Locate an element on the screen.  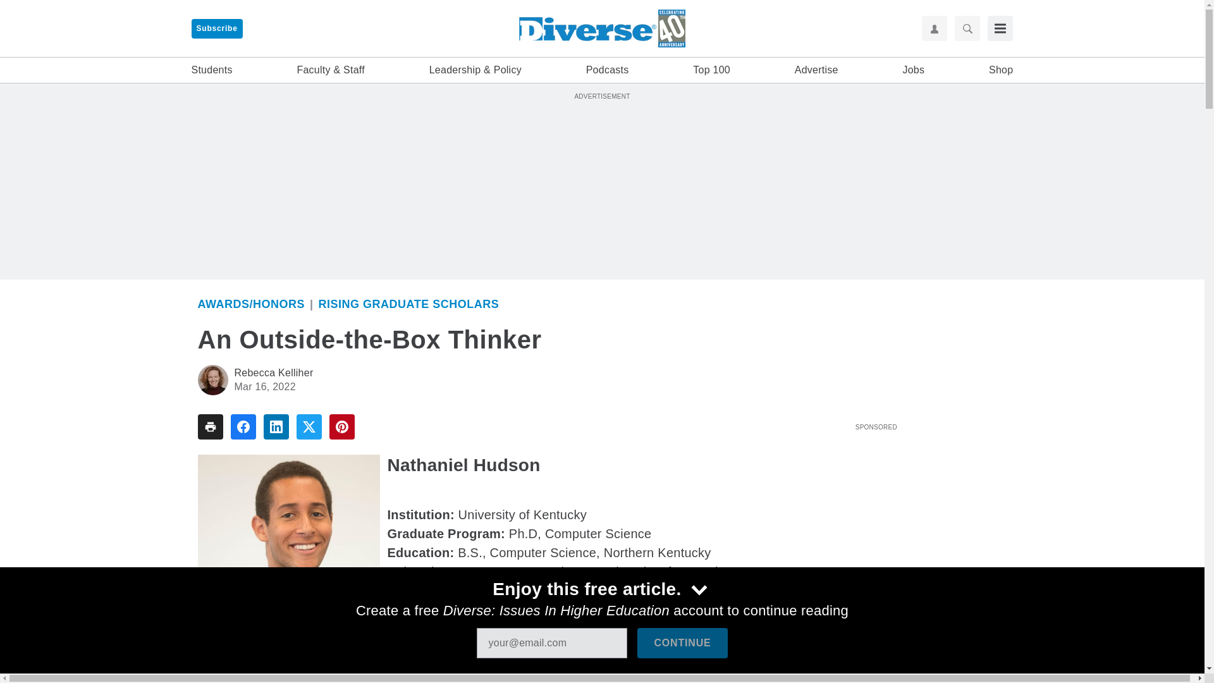
Podcasts is located at coordinates (607, 70).